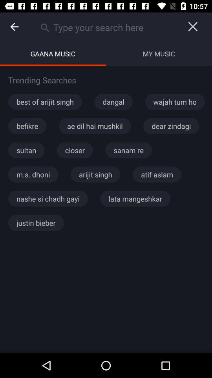  I want to click on open the dear zindagi icon, so click(171, 126).